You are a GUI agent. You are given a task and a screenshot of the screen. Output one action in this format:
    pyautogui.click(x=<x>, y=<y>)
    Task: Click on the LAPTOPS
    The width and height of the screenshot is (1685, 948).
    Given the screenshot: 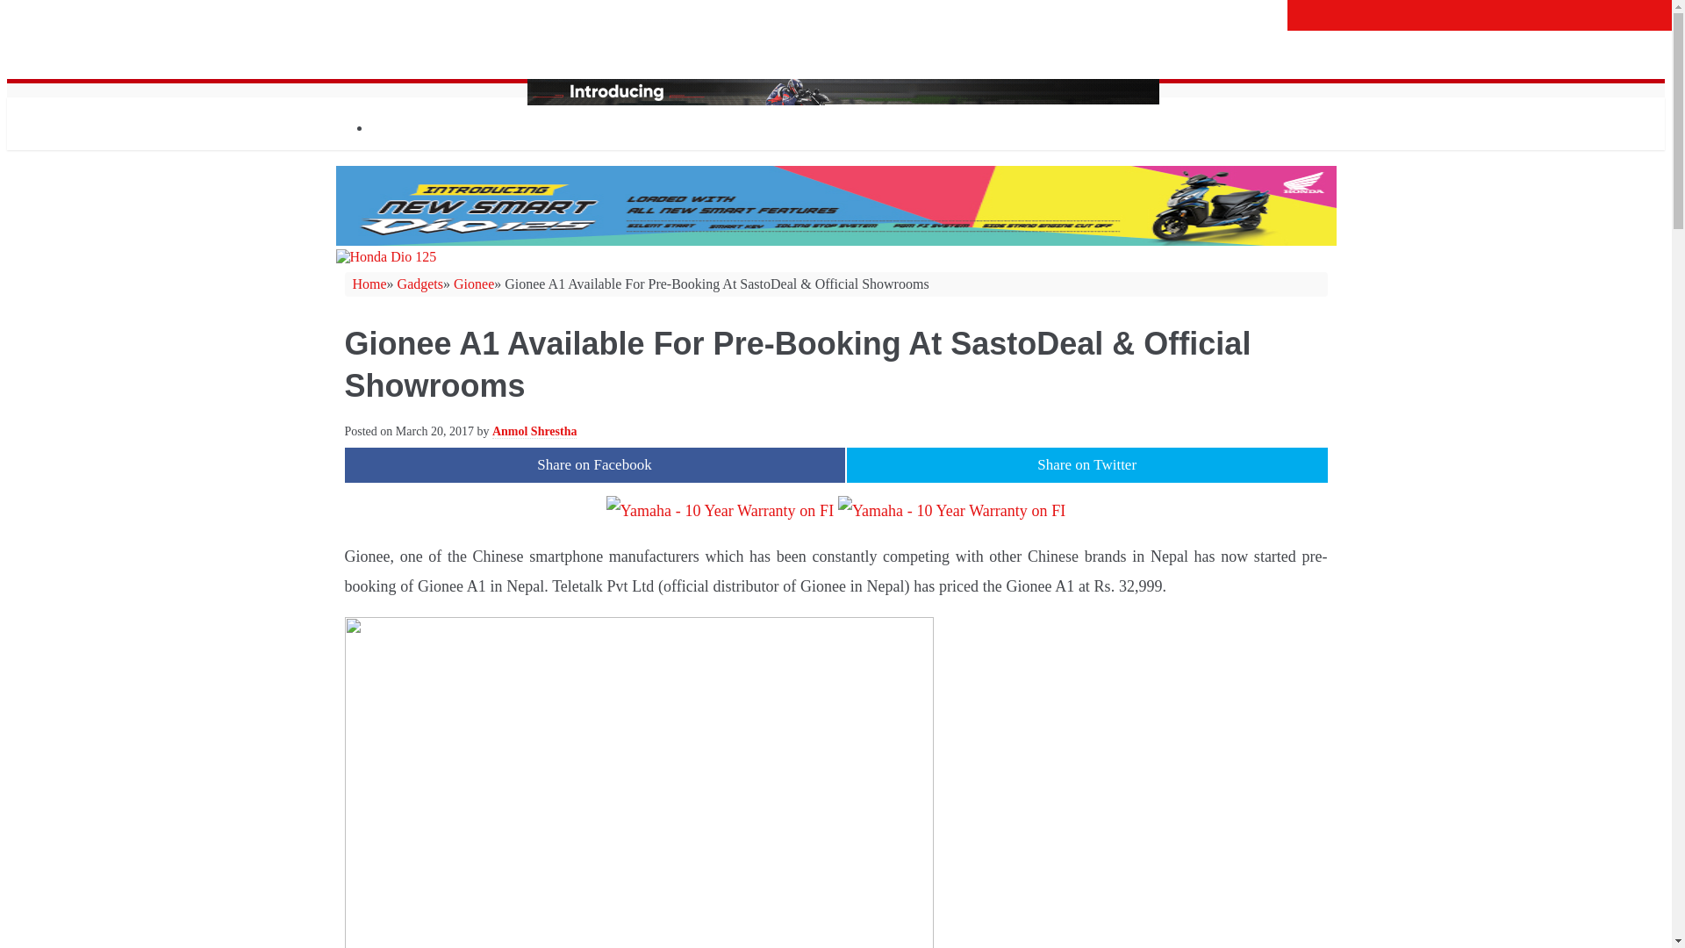 What is the action you would take?
    pyautogui.click(x=437, y=375)
    